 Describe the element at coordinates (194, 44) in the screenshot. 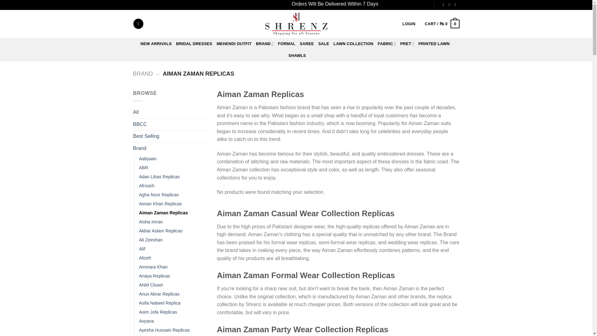

I see `BRIDAL DRESSES` at that location.